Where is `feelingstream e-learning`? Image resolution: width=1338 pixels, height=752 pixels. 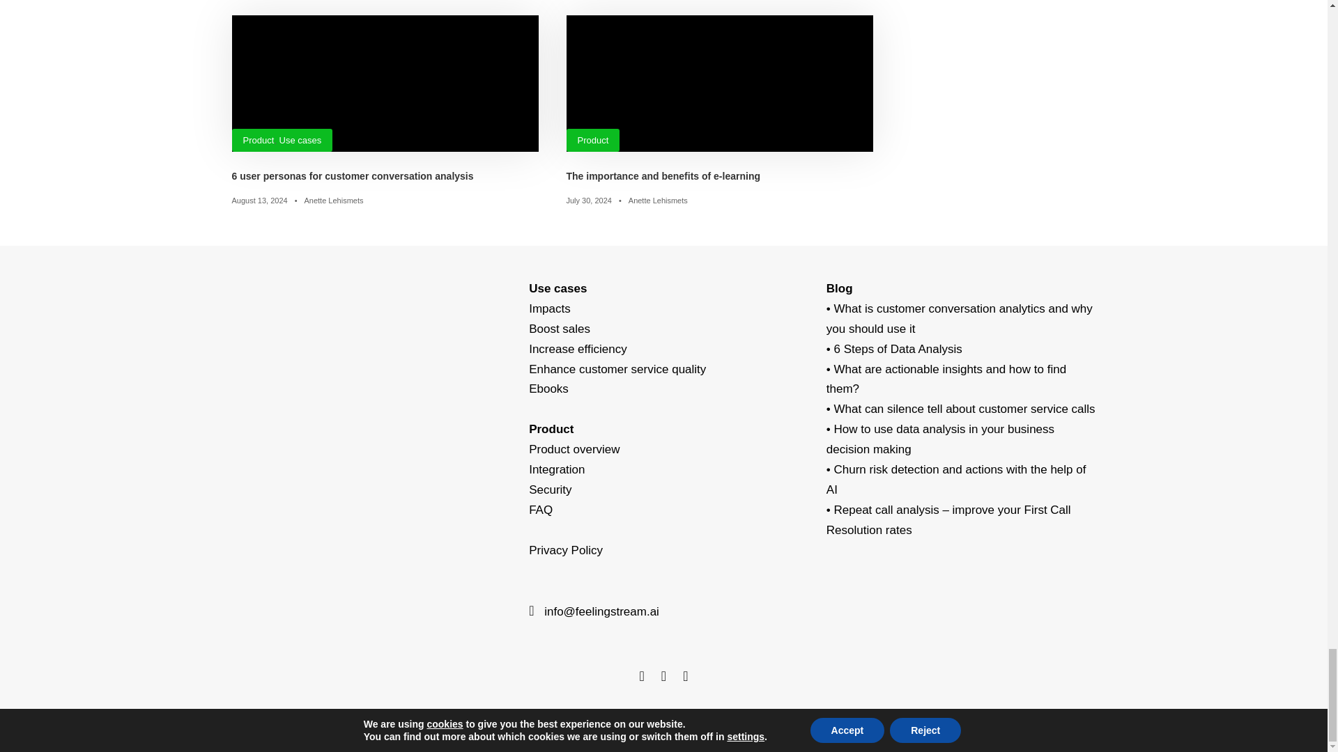
feelingstream e-learning is located at coordinates (719, 84).